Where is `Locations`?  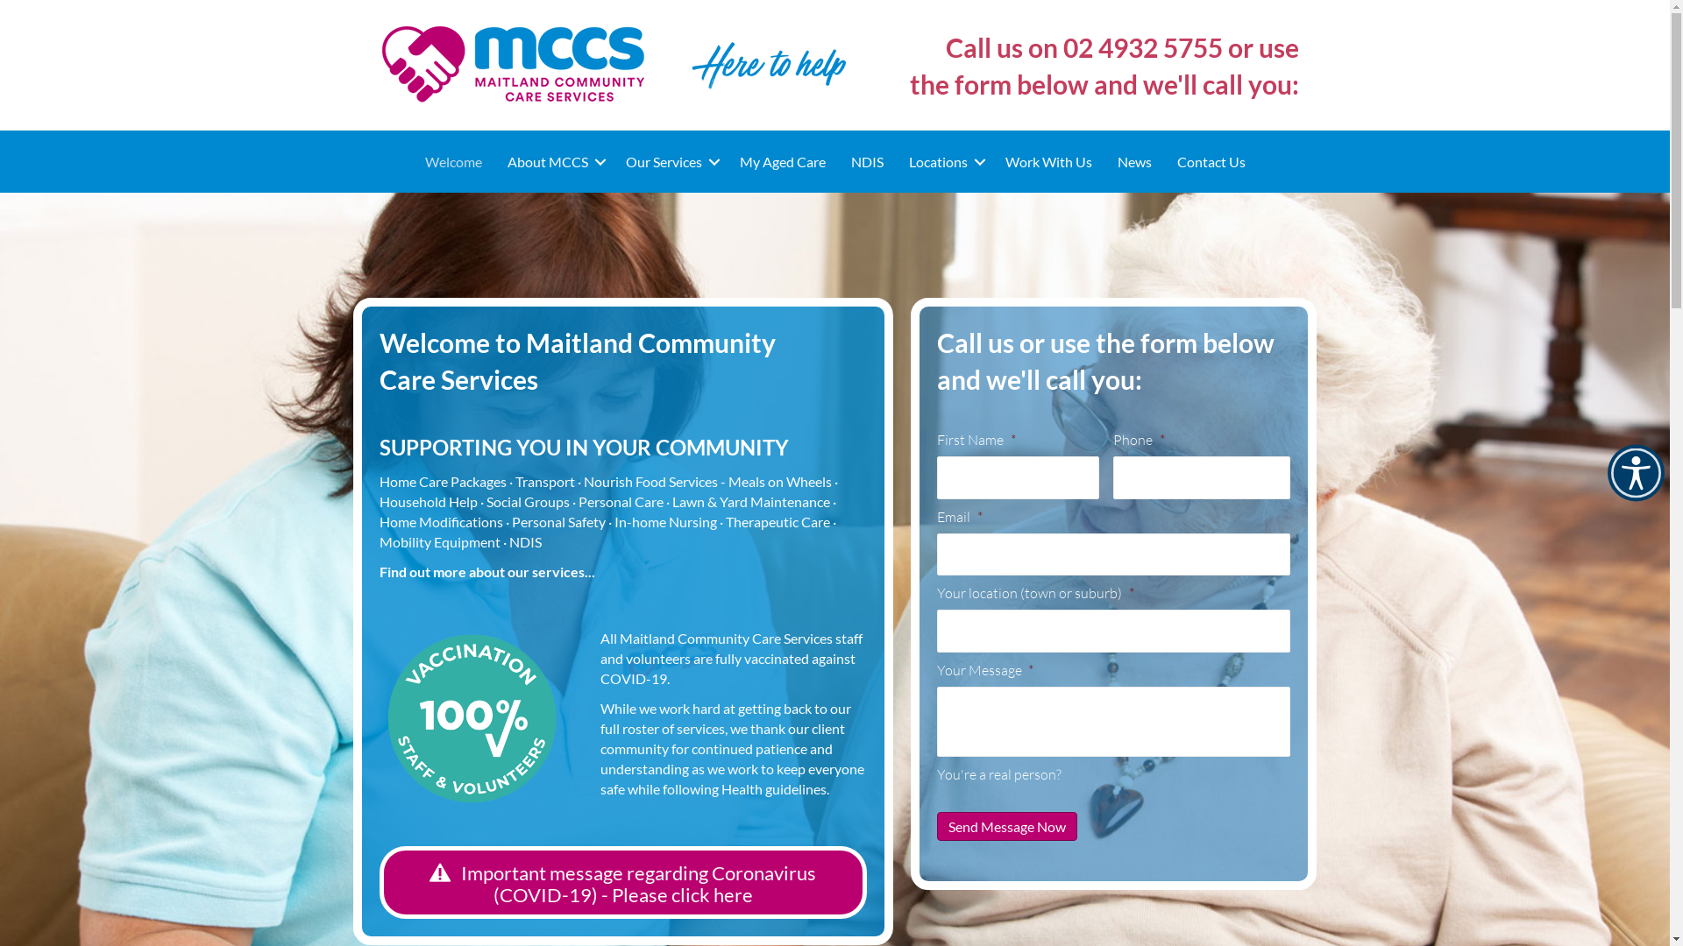
Locations is located at coordinates (943, 161).